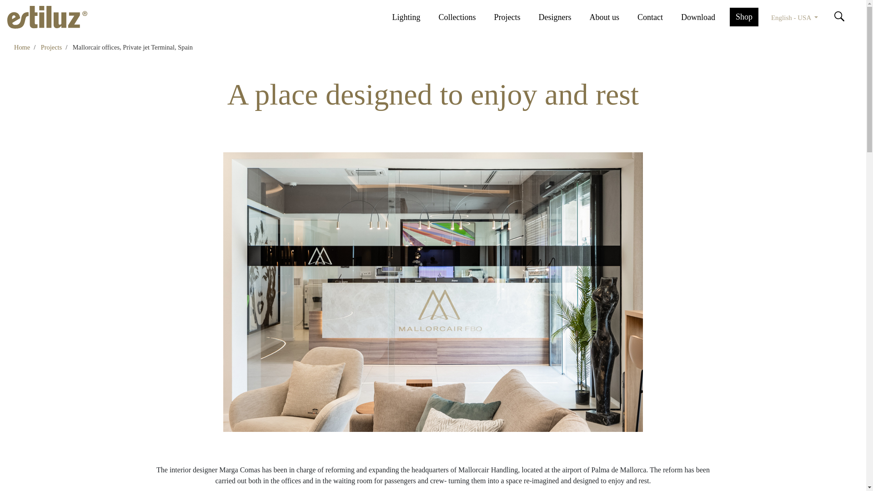 This screenshot has width=873, height=491. I want to click on Projects, so click(512, 17).